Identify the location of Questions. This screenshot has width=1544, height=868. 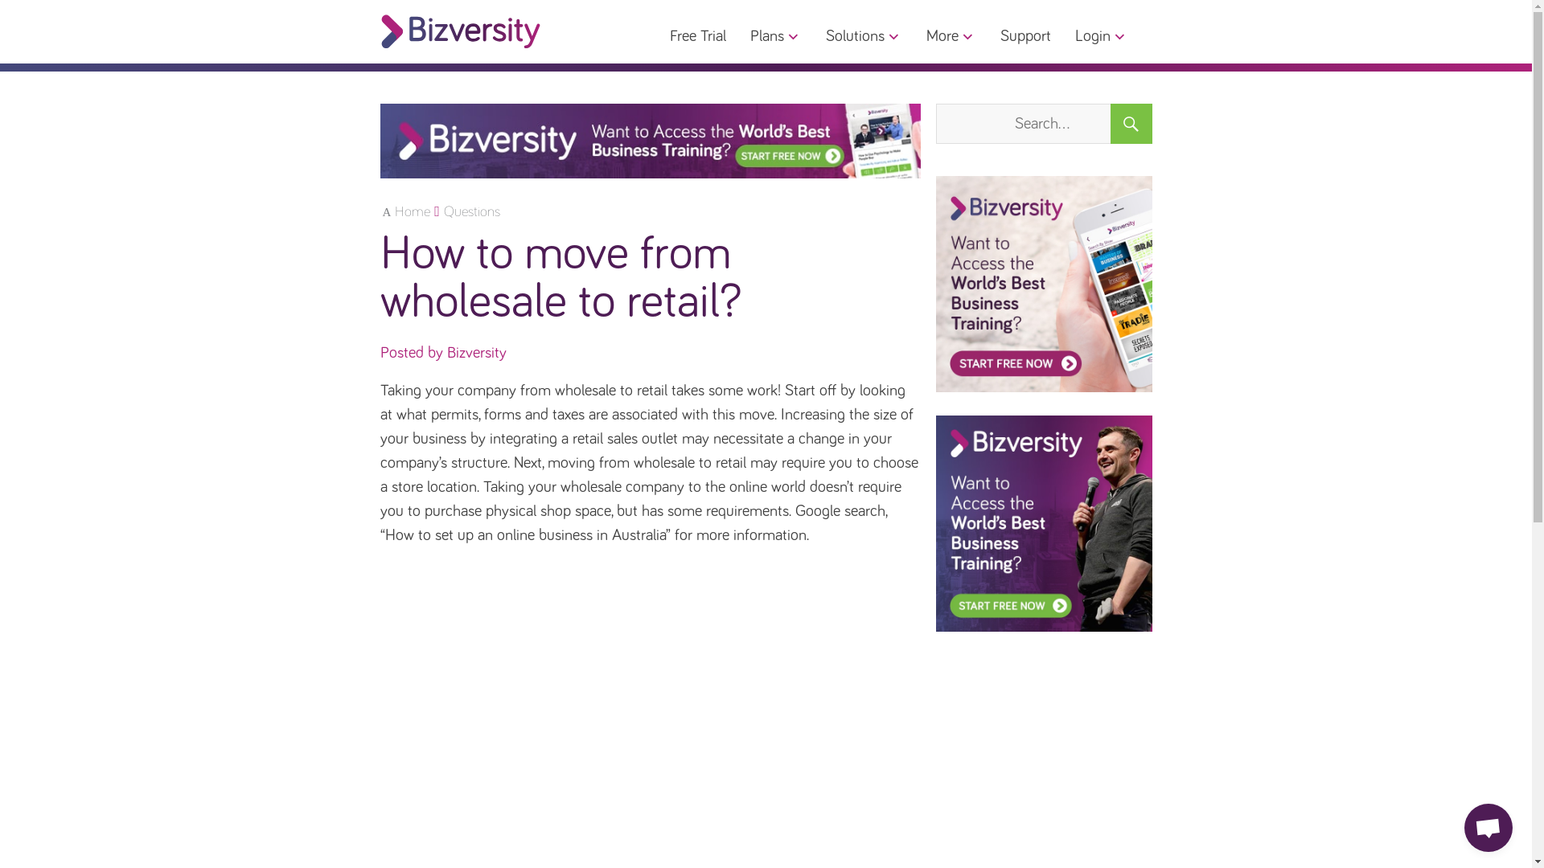
(472, 212).